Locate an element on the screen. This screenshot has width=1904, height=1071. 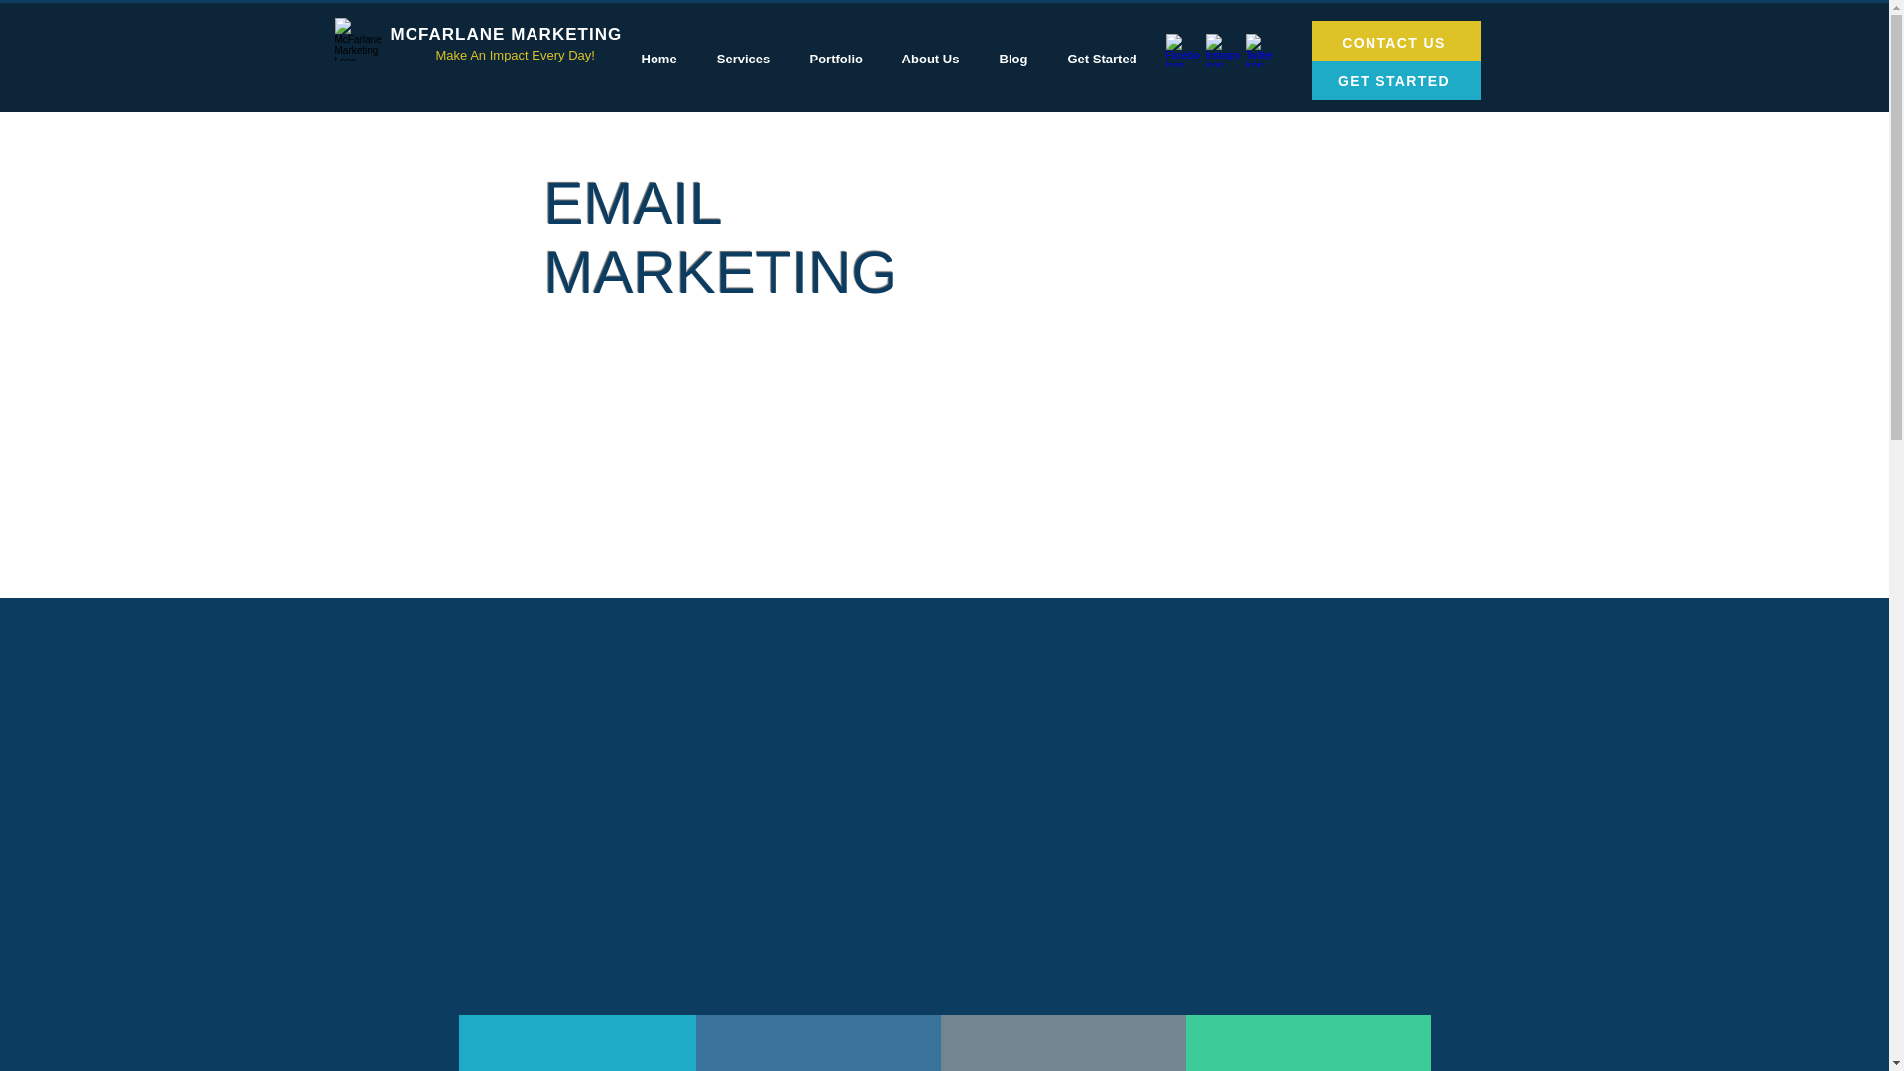
Get Started is located at coordinates (1101, 58).